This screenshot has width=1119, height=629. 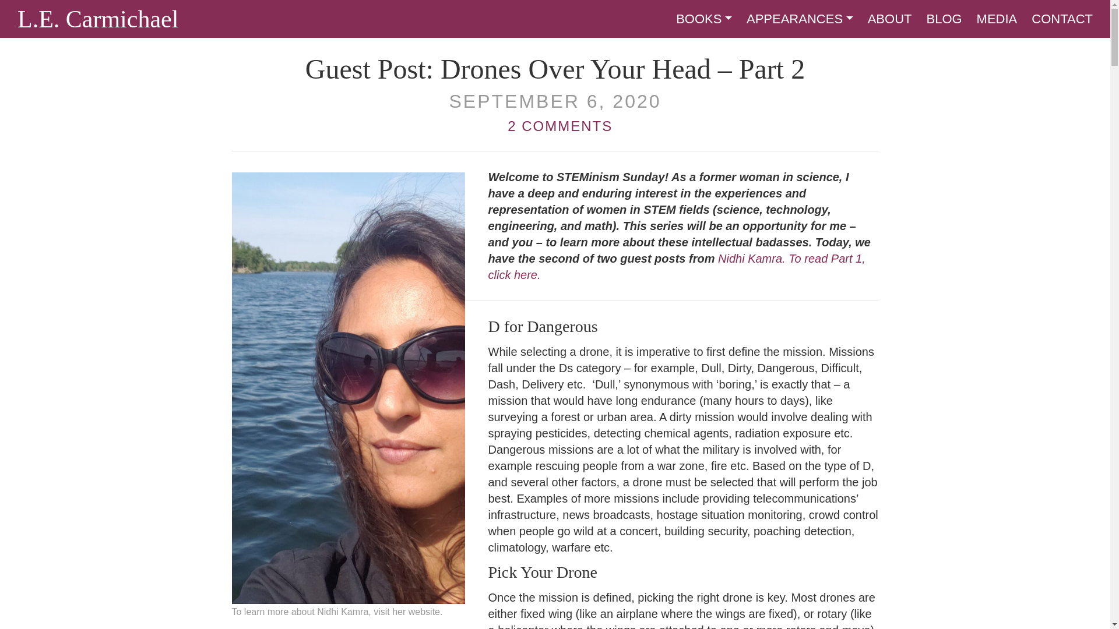 I want to click on APPEARANCES, so click(x=800, y=19).